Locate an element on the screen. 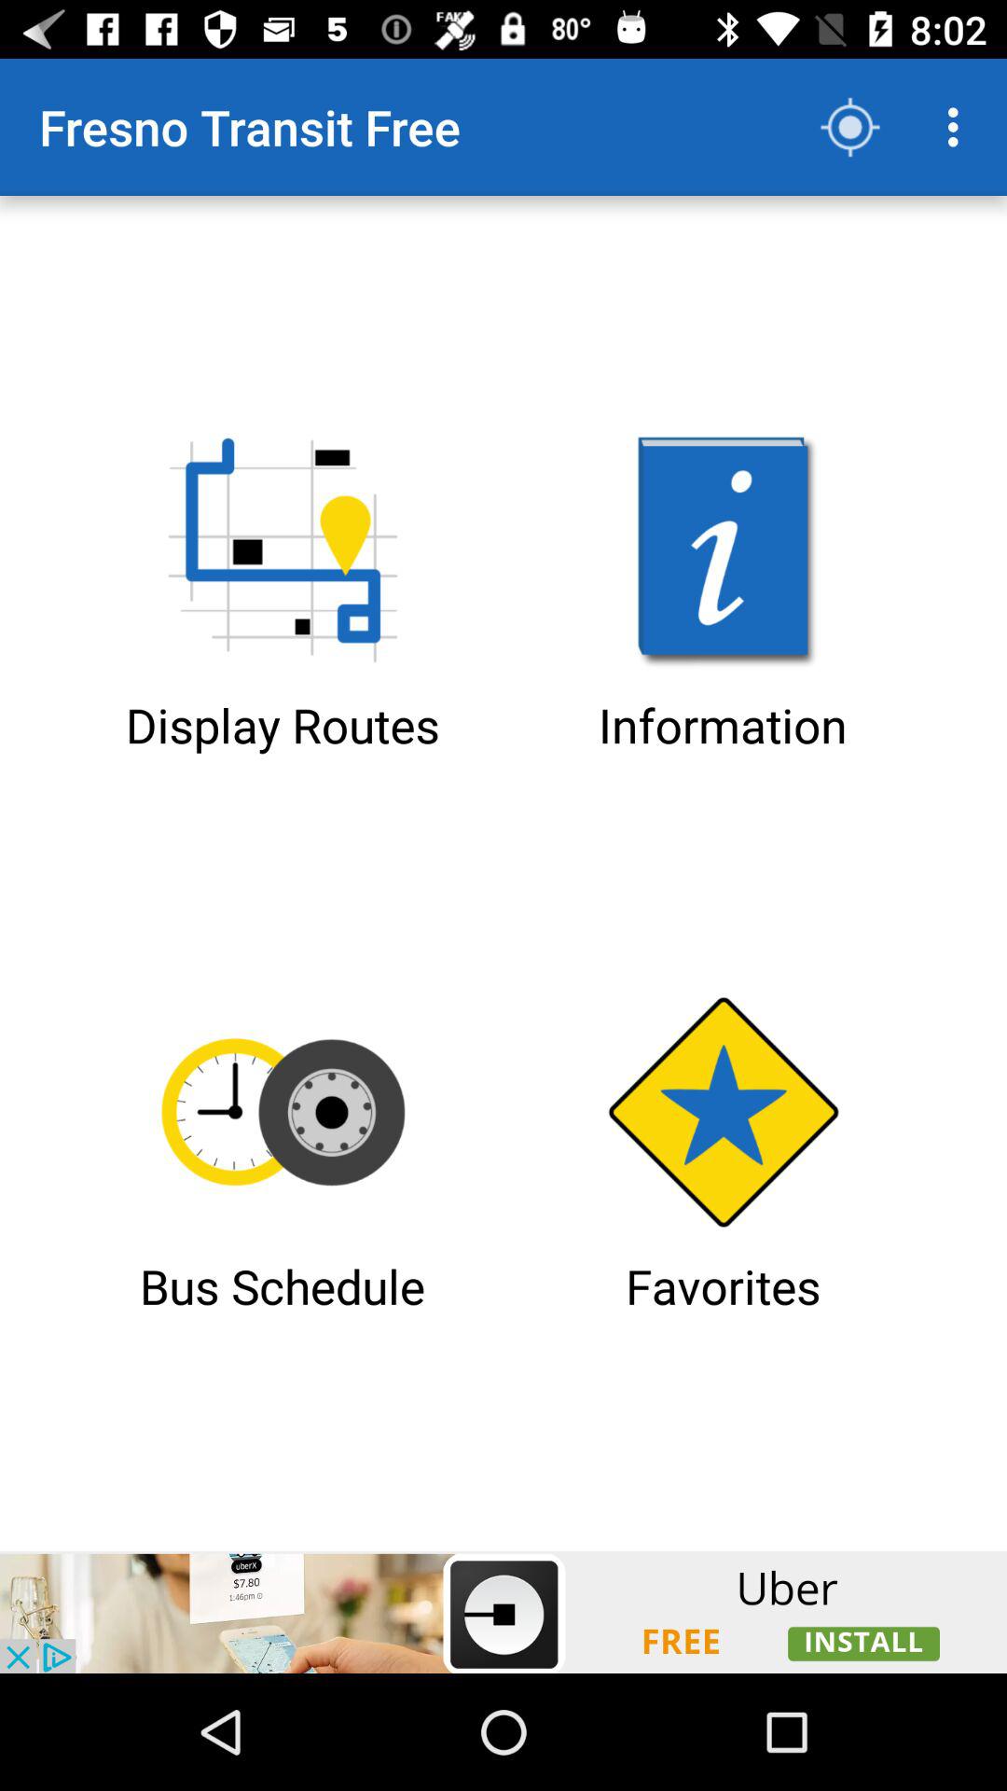 The image size is (1007, 1791). advertisement is located at coordinates (504, 1612).